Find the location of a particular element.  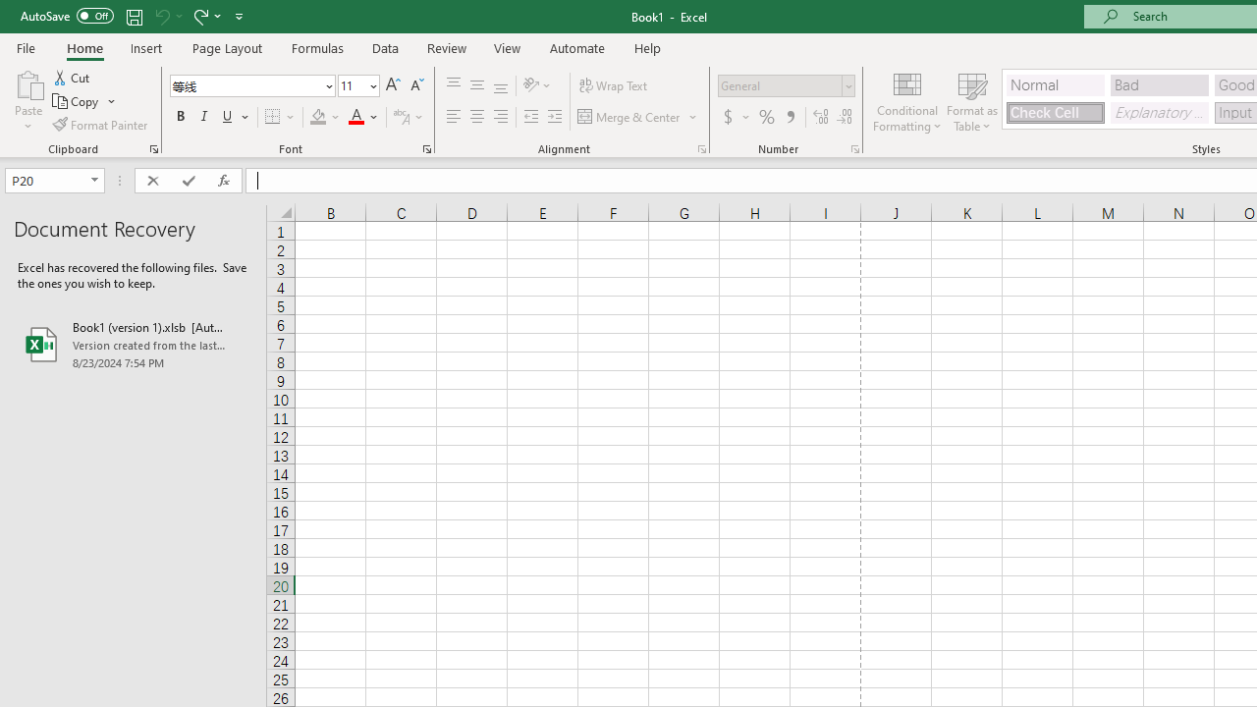

Font Color is located at coordinates (363, 118).